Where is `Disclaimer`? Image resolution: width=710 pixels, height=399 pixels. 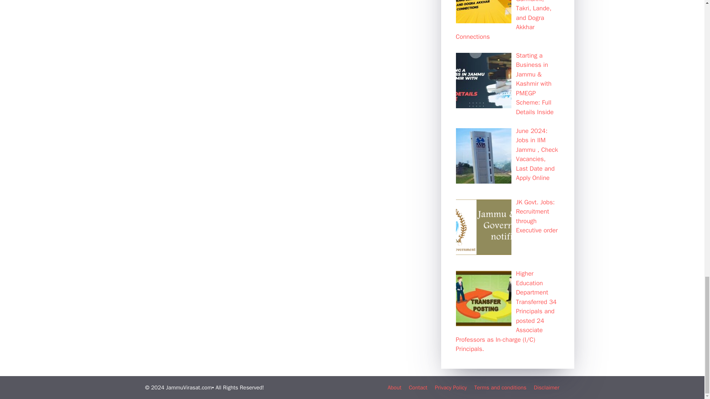 Disclaimer is located at coordinates (547, 388).